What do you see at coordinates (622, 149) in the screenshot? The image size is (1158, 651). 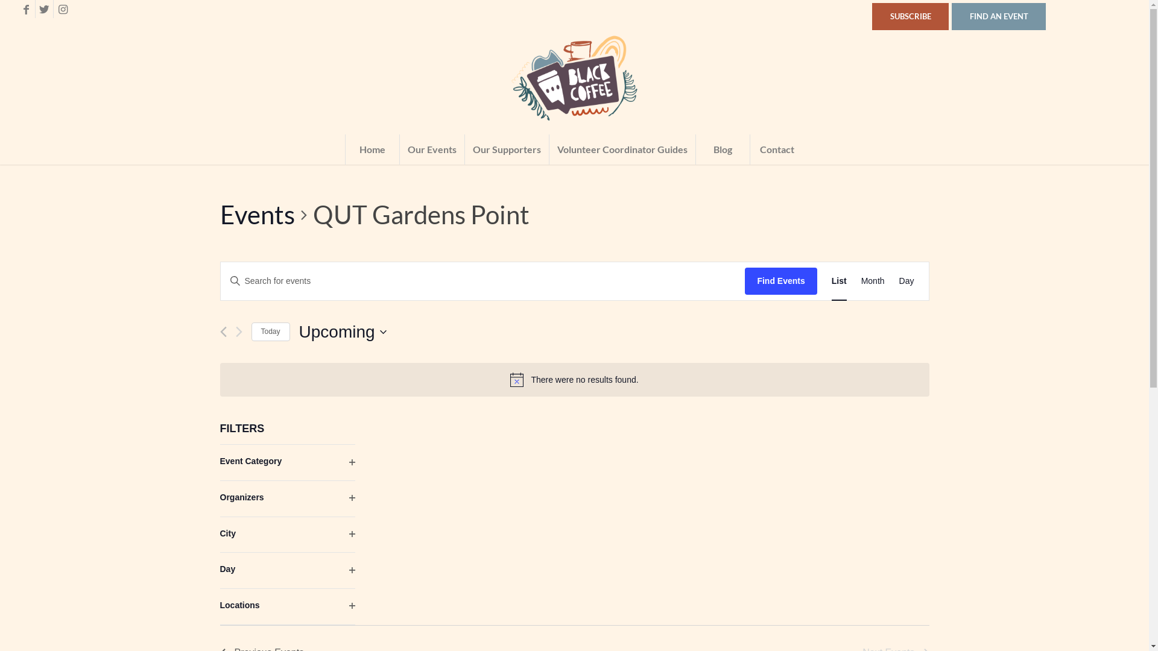 I see `Volunteer Coordinator Guides` at bounding box center [622, 149].